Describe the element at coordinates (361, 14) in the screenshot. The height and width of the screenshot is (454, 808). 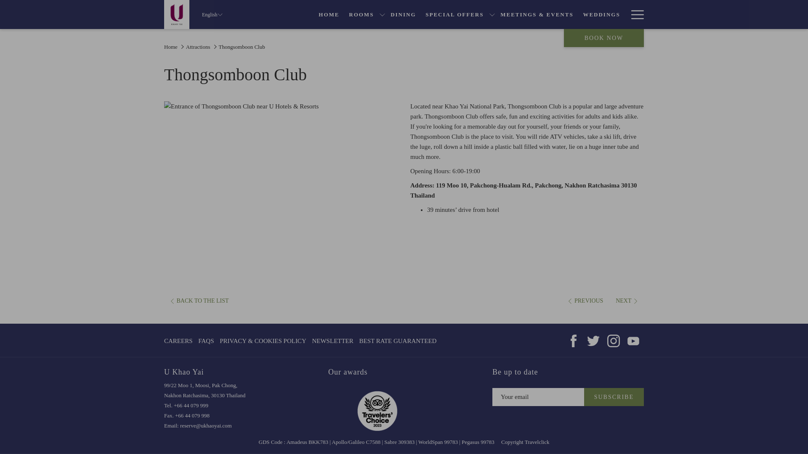
I see `Back to the homepage` at that location.